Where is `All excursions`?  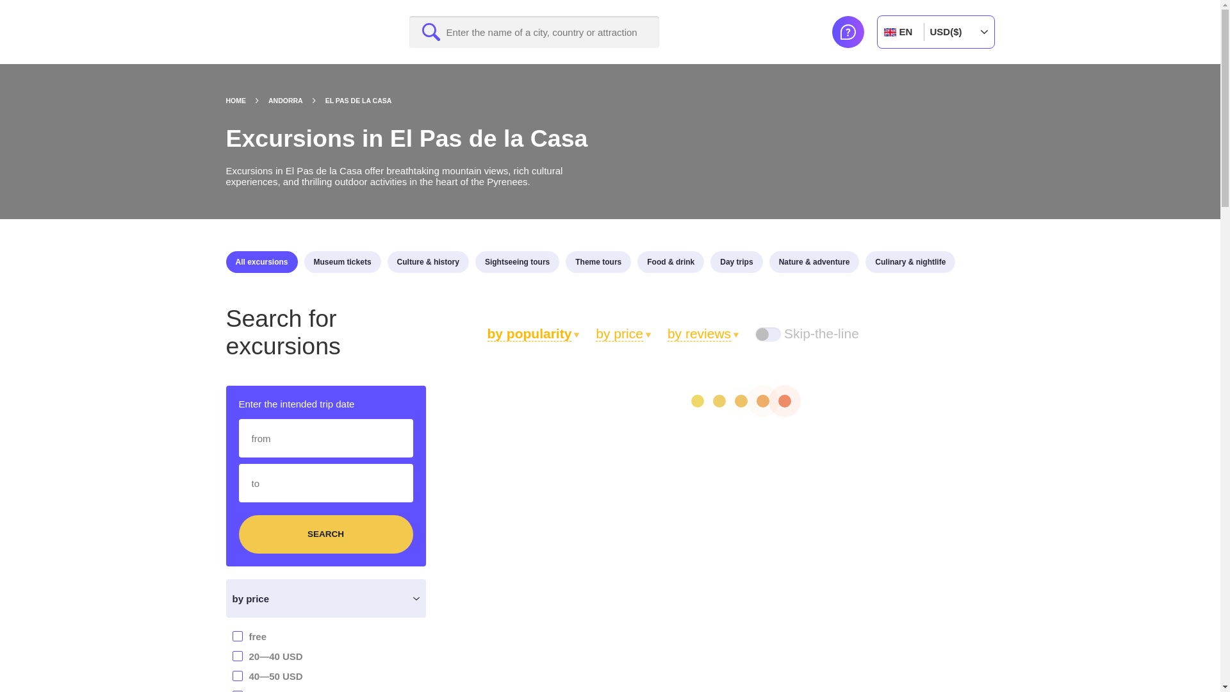 All excursions is located at coordinates (261, 261).